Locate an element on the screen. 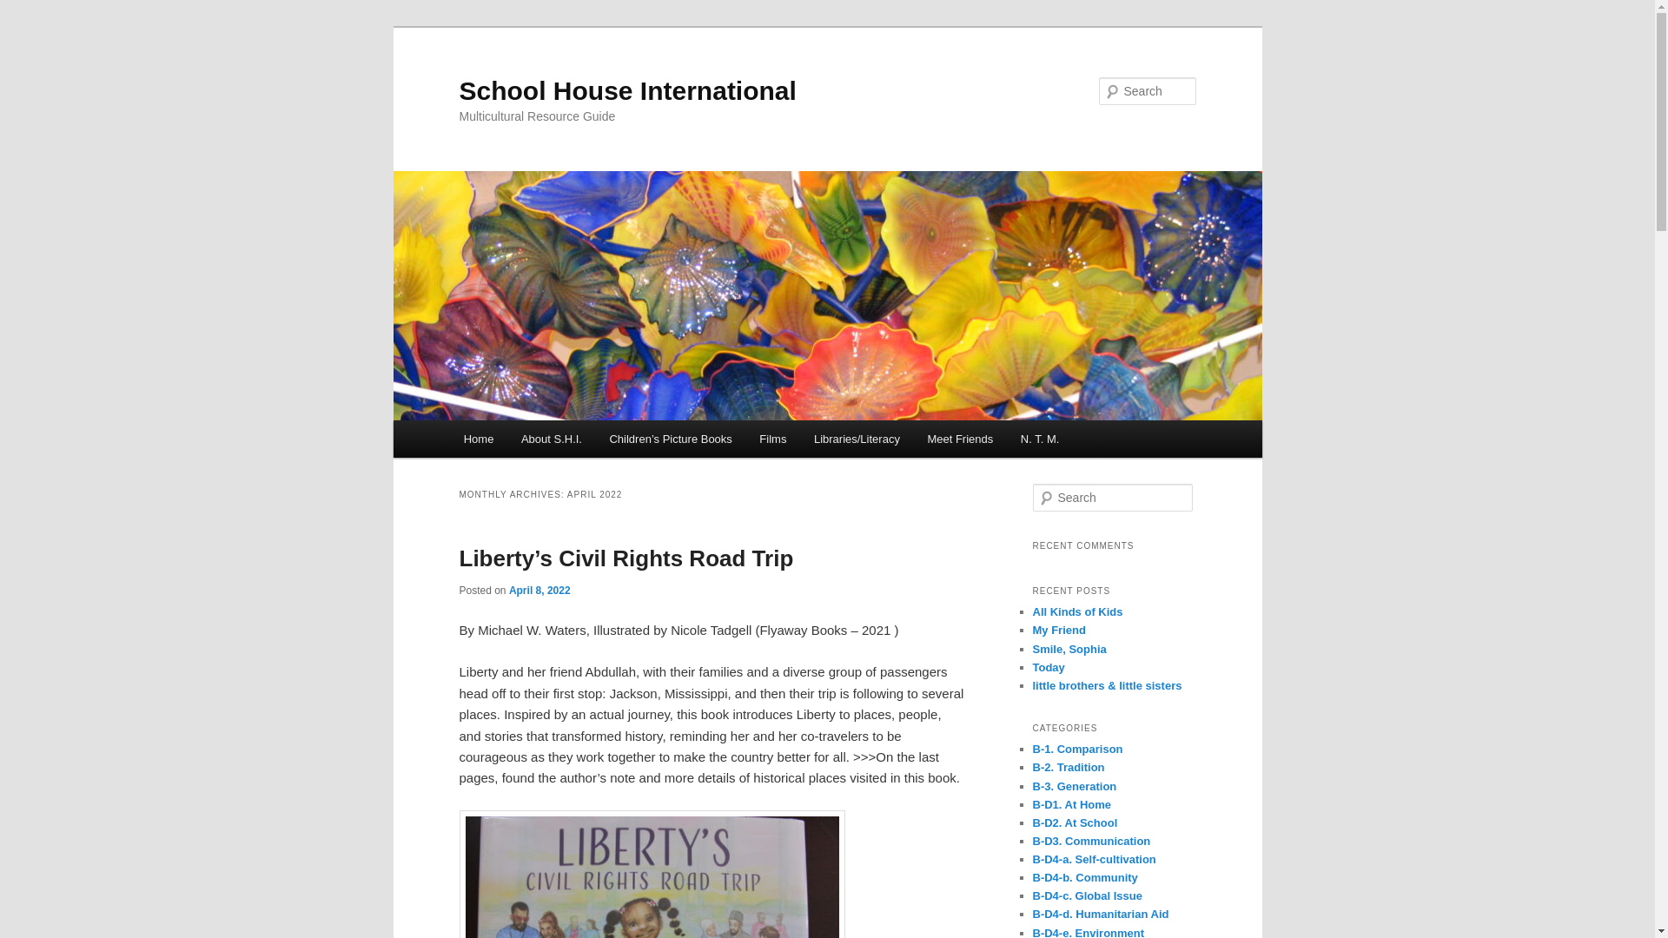 This screenshot has width=1668, height=938. N. T. M. is located at coordinates (1039, 439).